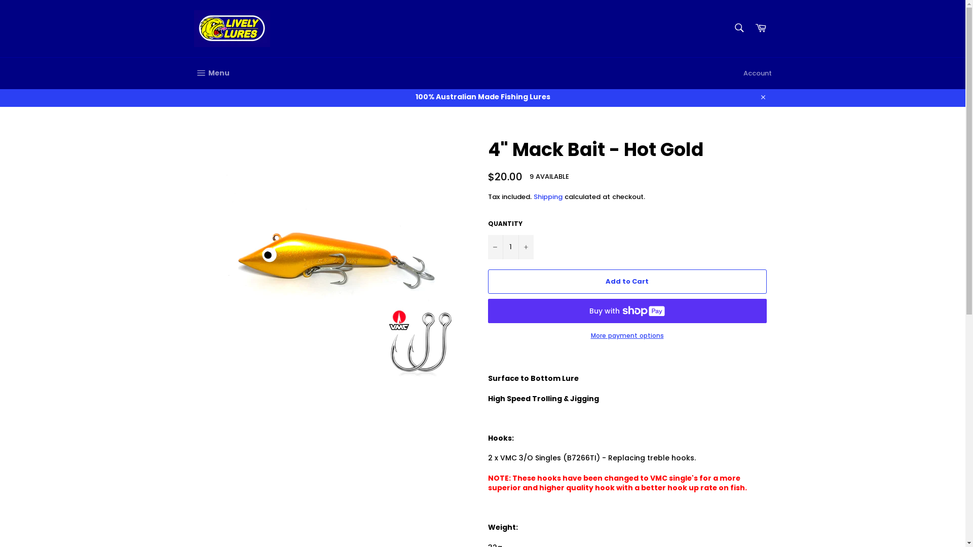 The width and height of the screenshot is (973, 547). What do you see at coordinates (739, 28) in the screenshot?
I see `Search` at bounding box center [739, 28].